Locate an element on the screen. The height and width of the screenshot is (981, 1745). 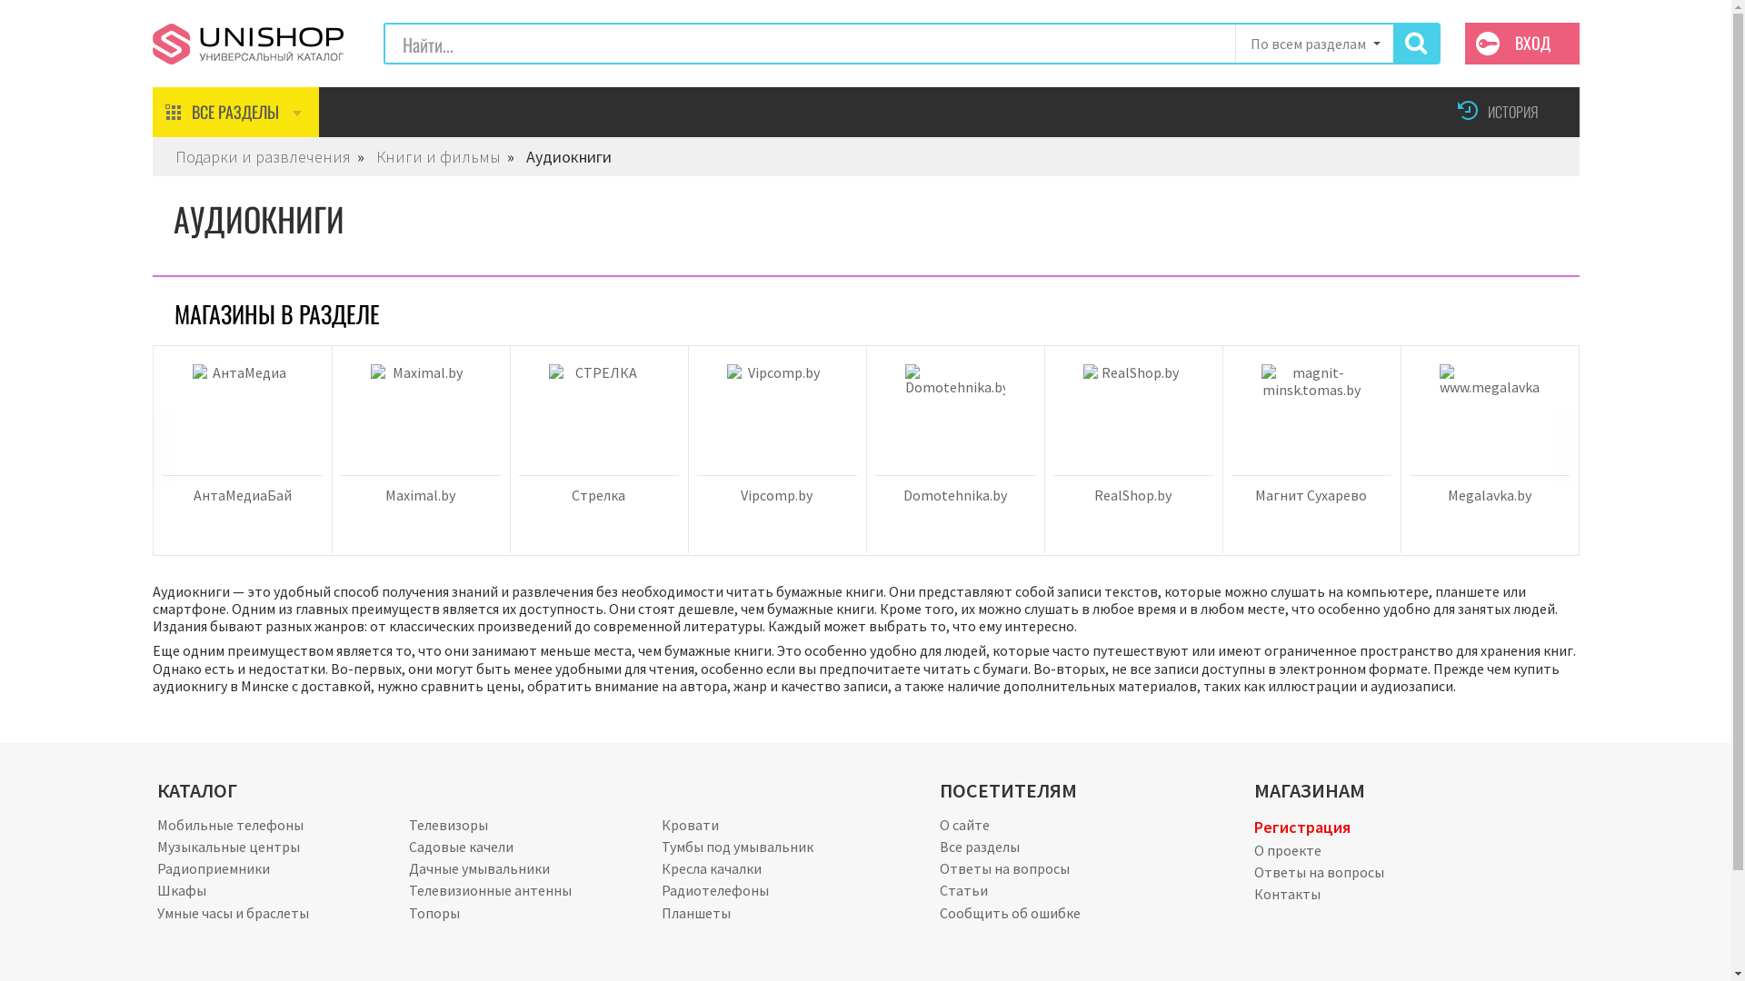
Megalavka.by is located at coordinates (1489, 495).